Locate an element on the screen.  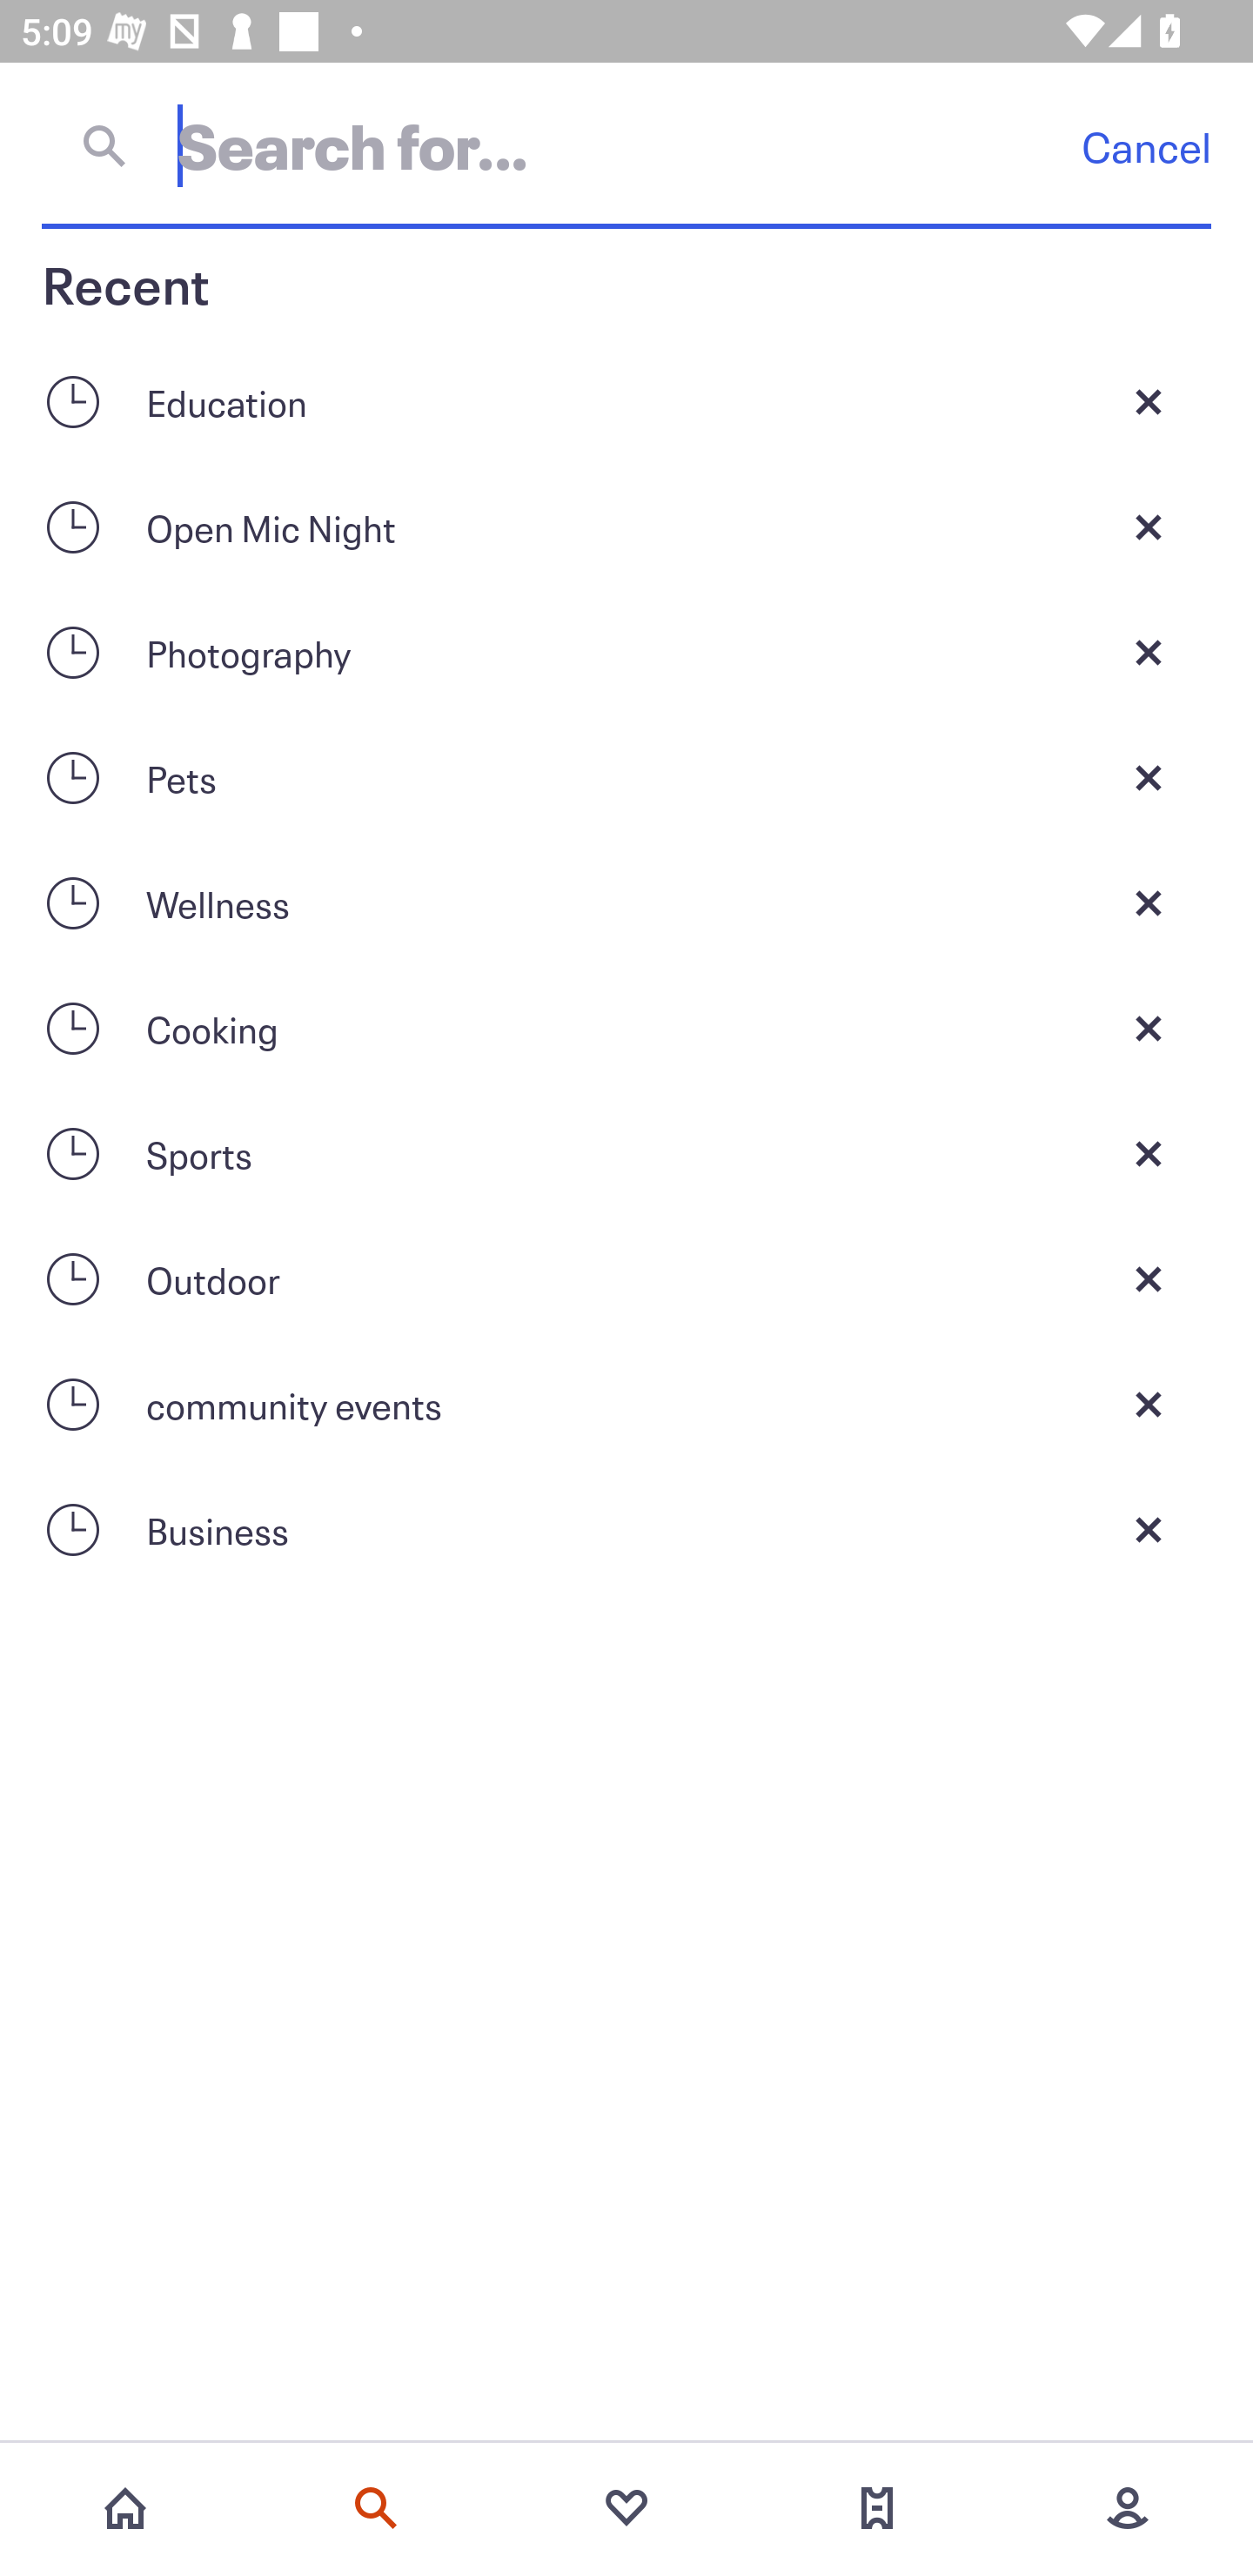
Favorites is located at coordinates (626, 2508).